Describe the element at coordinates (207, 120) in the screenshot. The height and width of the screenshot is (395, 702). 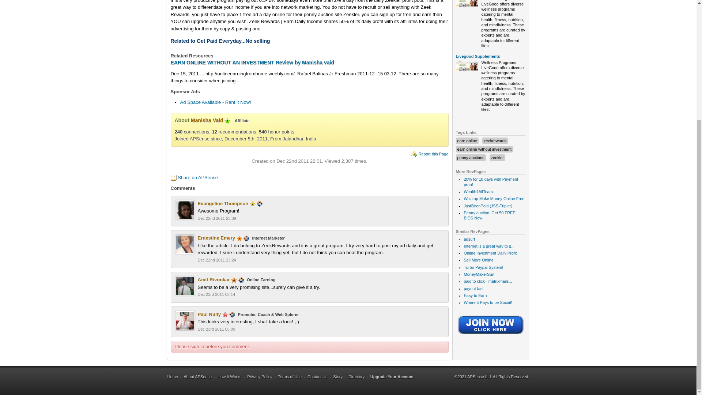
I see `Manisha Vaid` at that location.